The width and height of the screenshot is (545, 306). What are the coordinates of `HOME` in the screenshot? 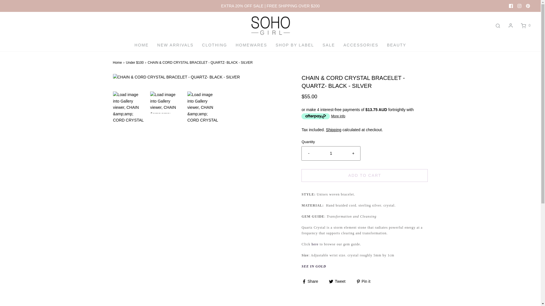 It's located at (142, 45).